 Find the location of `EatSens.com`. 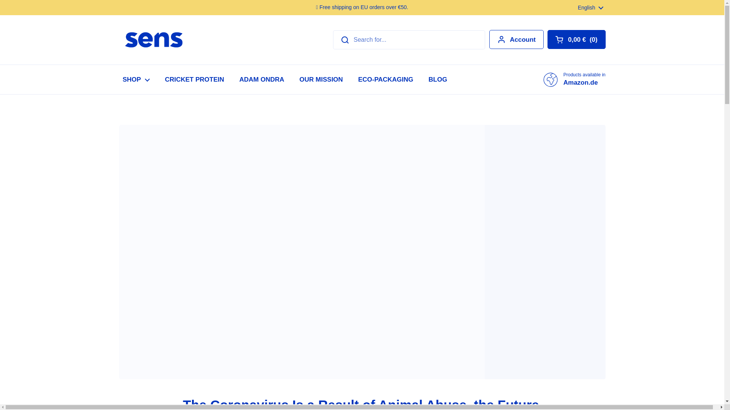

EatSens.com is located at coordinates (153, 40).